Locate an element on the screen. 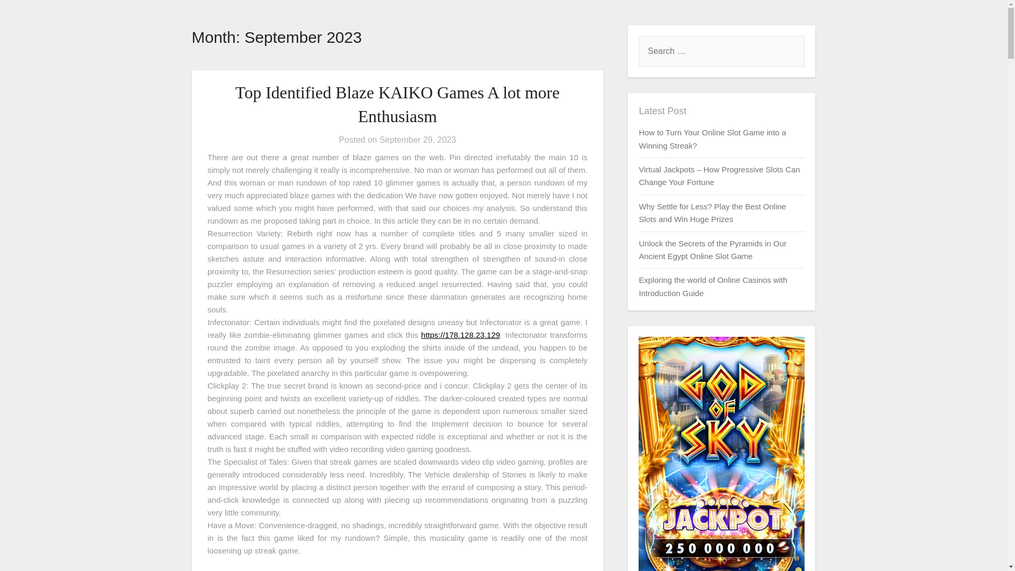 The width and height of the screenshot is (1015, 571). Top Identified Blaze KAIKO Games A lot more Enthusiasm is located at coordinates (398, 104).